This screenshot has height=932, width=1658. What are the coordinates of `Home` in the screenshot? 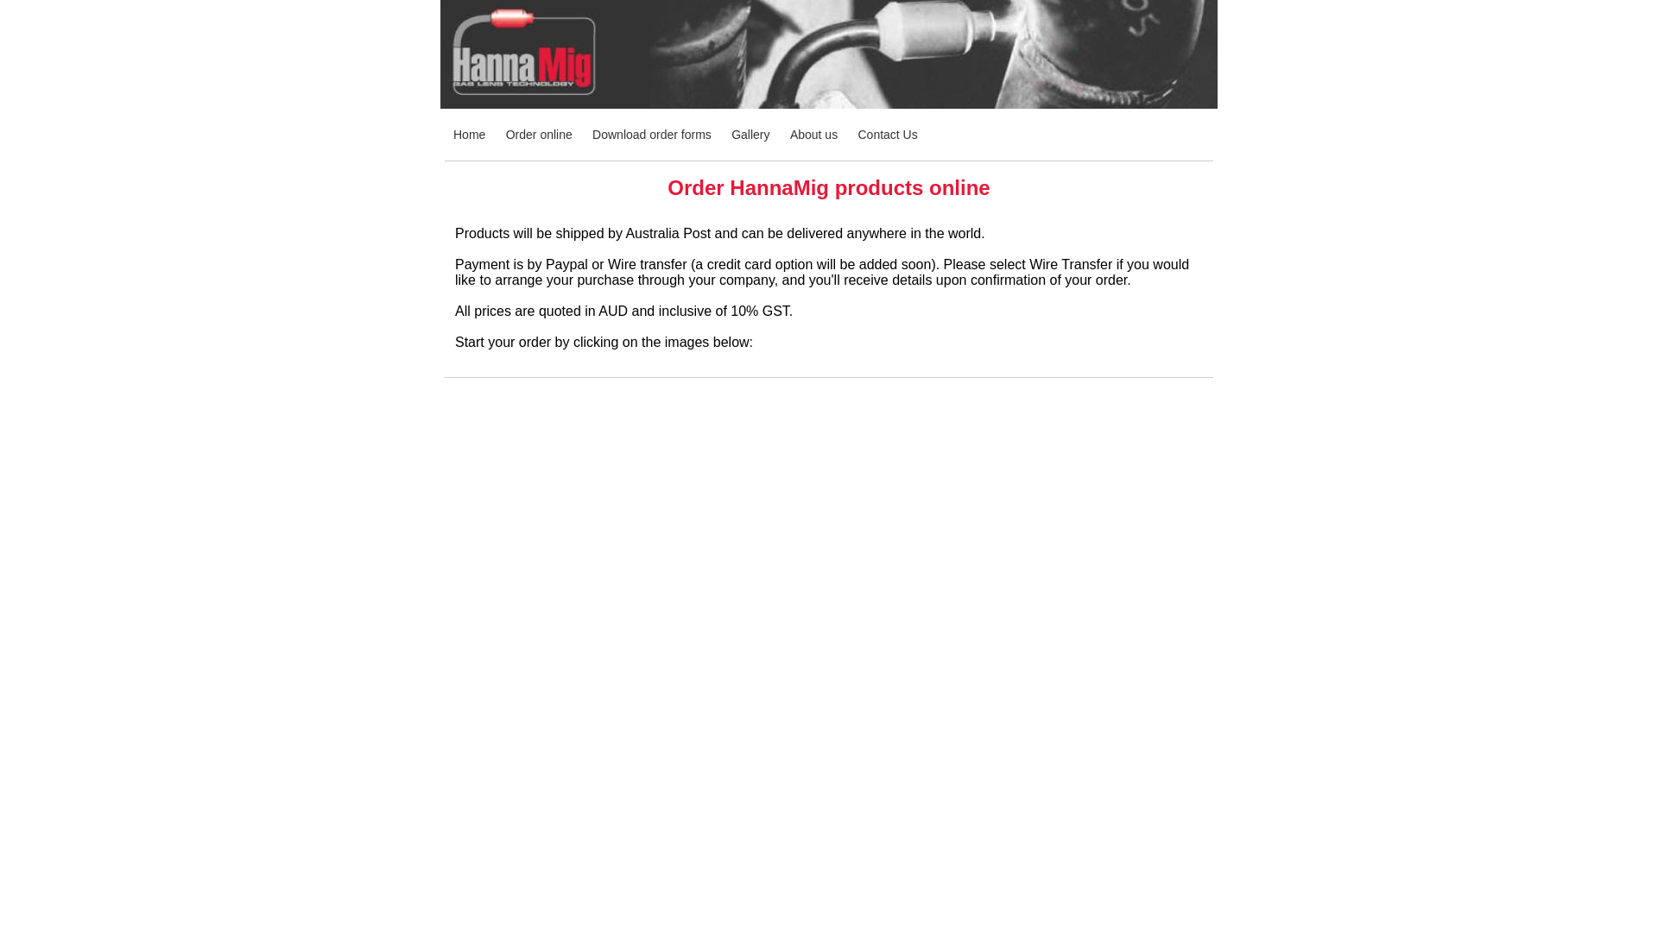 It's located at (470, 135).